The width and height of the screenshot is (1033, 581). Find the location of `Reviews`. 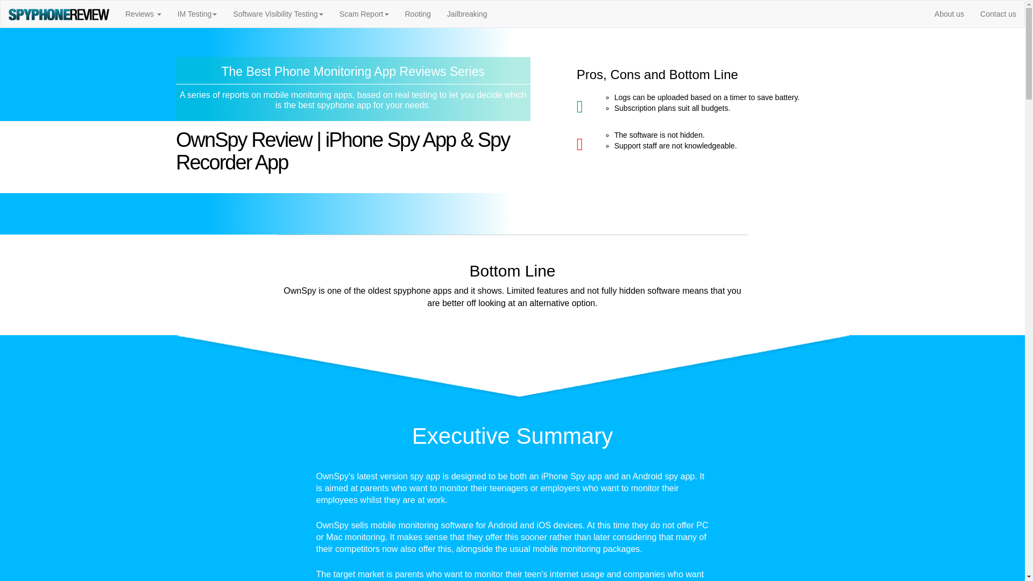

Reviews is located at coordinates (143, 14).